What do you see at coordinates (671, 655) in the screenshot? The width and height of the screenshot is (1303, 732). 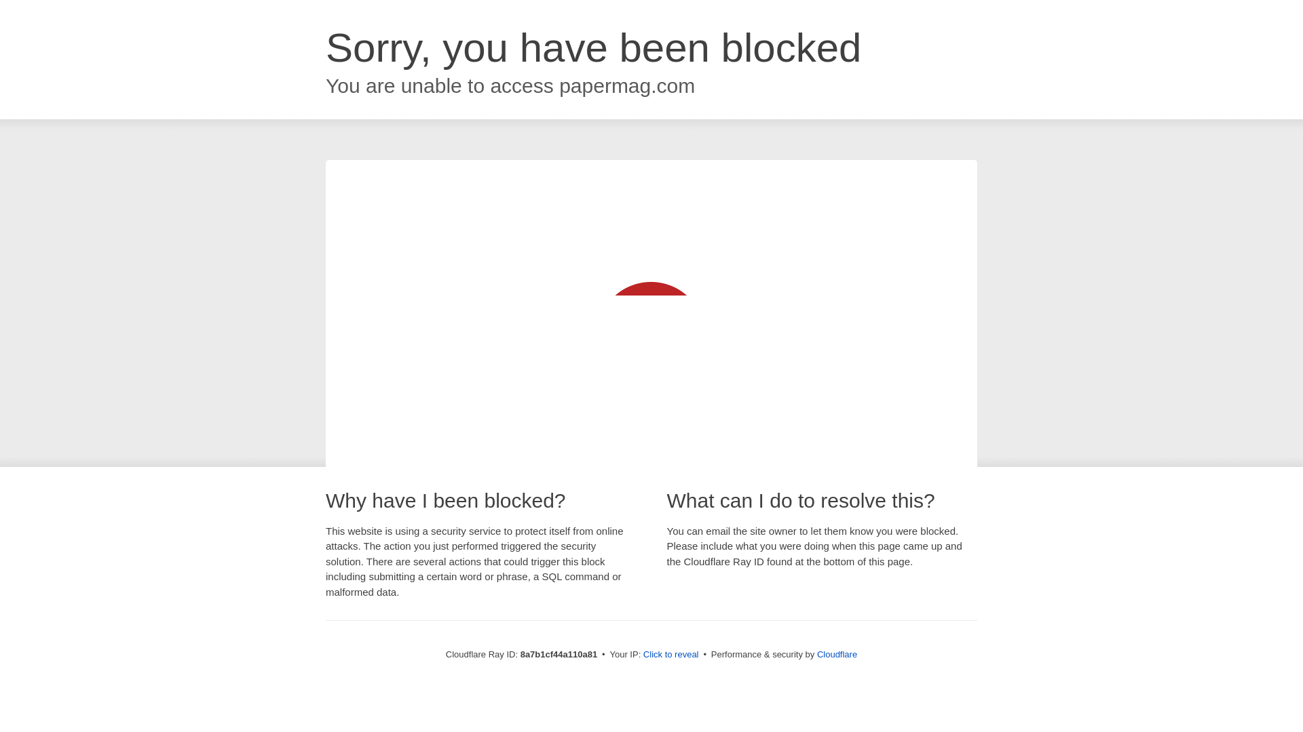 I see `Click to reveal` at bounding box center [671, 655].